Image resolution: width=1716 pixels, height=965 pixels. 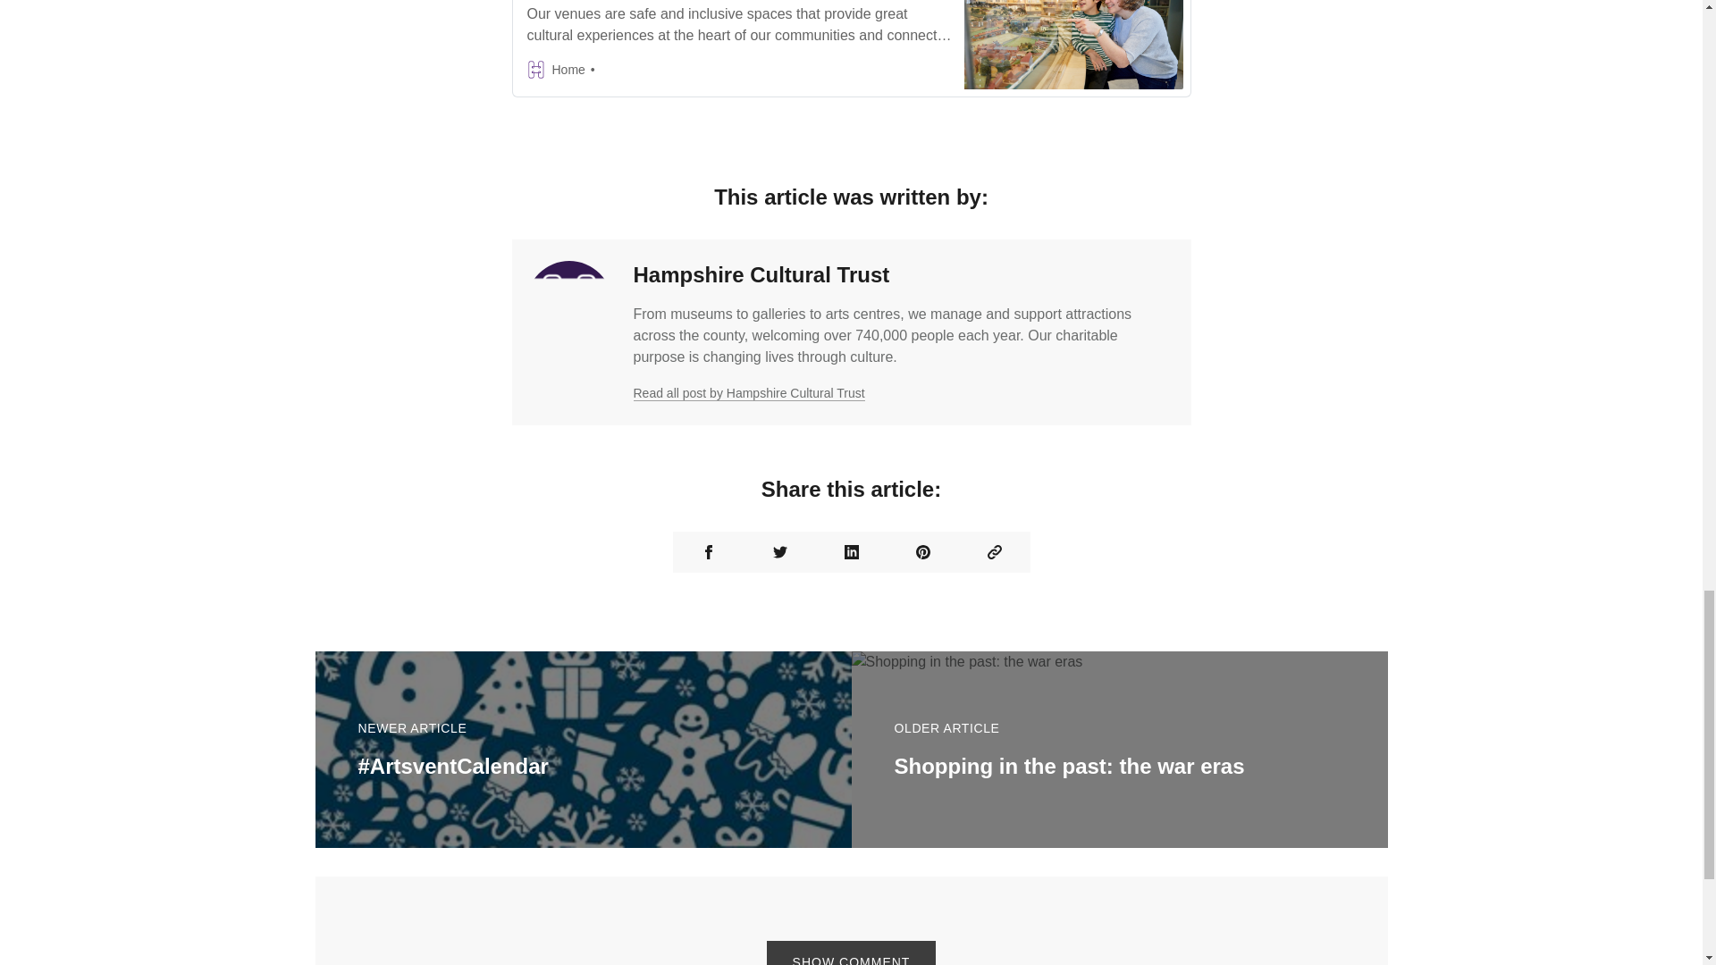 What do you see at coordinates (851, 552) in the screenshot?
I see `Share on Linkedin` at bounding box center [851, 552].